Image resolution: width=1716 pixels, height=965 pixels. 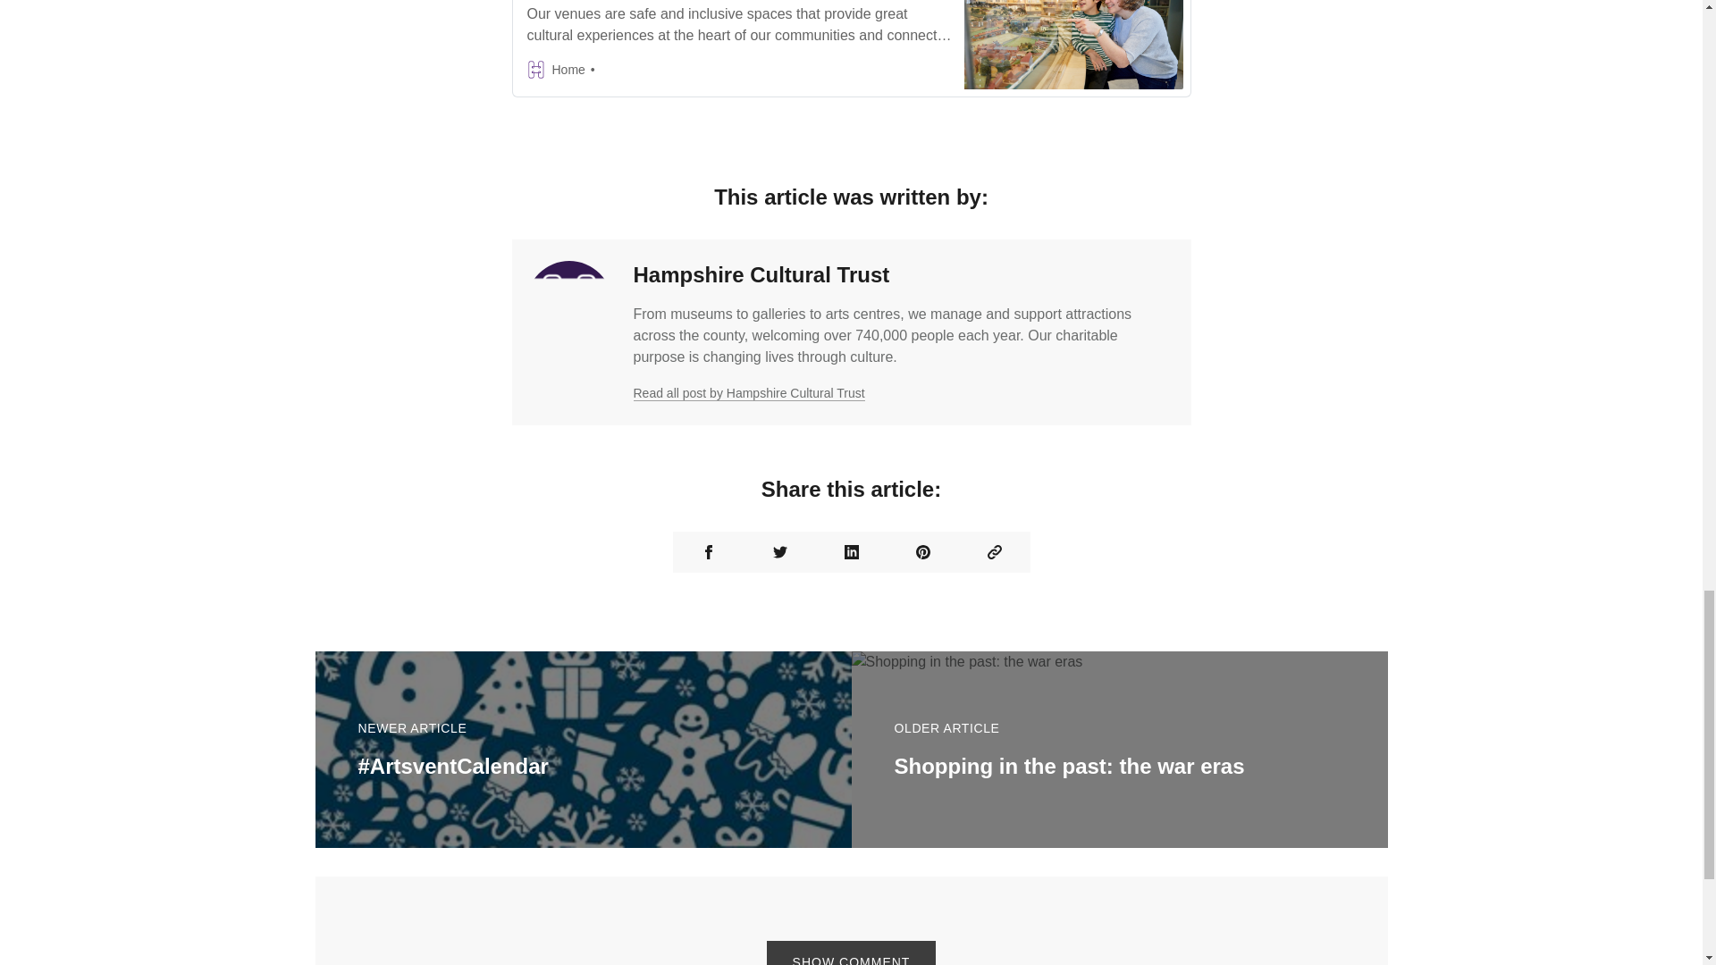 What do you see at coordinates (851, 552) in the screenshot?
I see `Share on Linkedin` at bounding box center [851, 552].